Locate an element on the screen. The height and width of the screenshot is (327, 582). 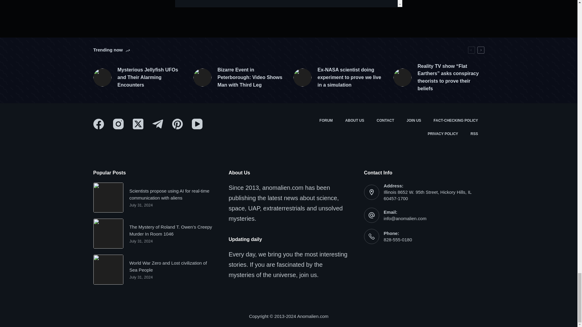
Comments is located at coordinates (289, 4).